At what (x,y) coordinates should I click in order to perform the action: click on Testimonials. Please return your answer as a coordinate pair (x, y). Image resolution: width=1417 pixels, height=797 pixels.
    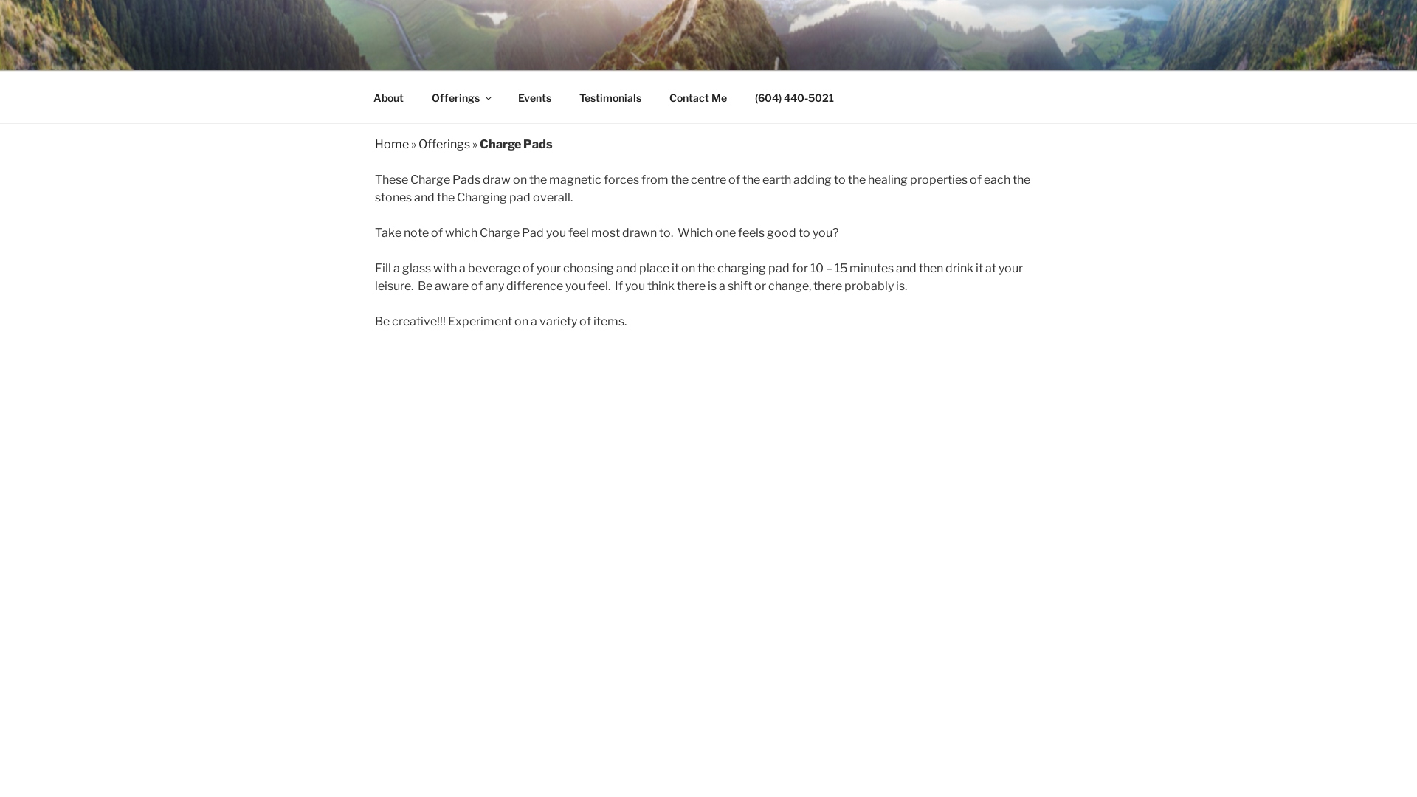
    Looking at the image, I should click on (610, 97).